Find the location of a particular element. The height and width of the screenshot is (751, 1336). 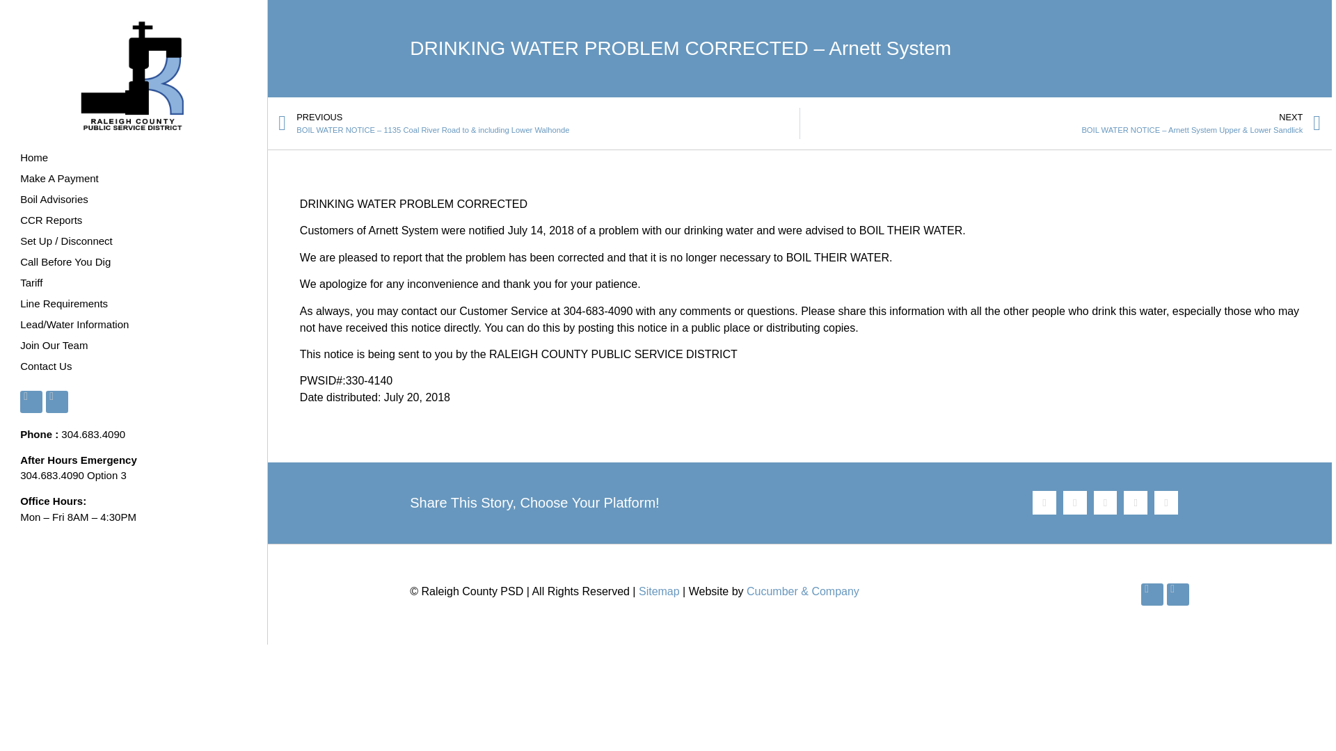

Call Before You Dig is located at coordinates (134, 261).